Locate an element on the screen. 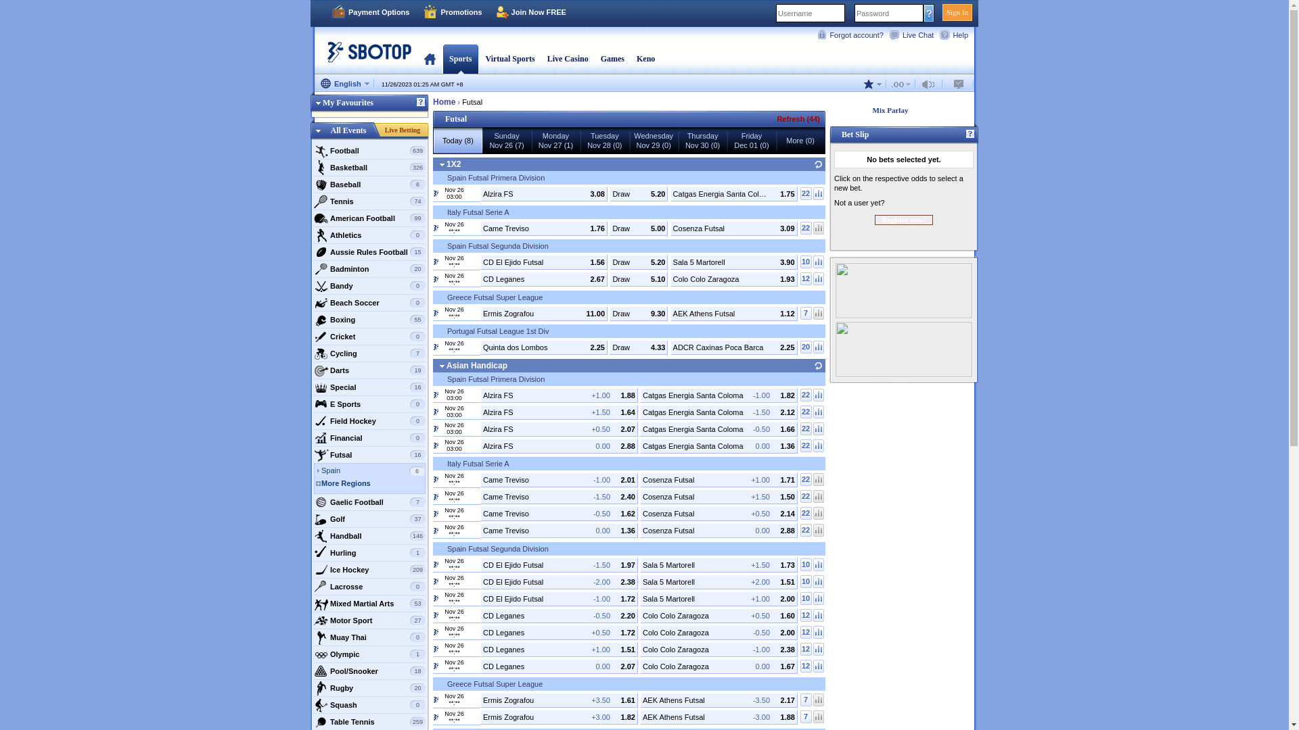  Rugby
20 is located at coordinates (369, 688).